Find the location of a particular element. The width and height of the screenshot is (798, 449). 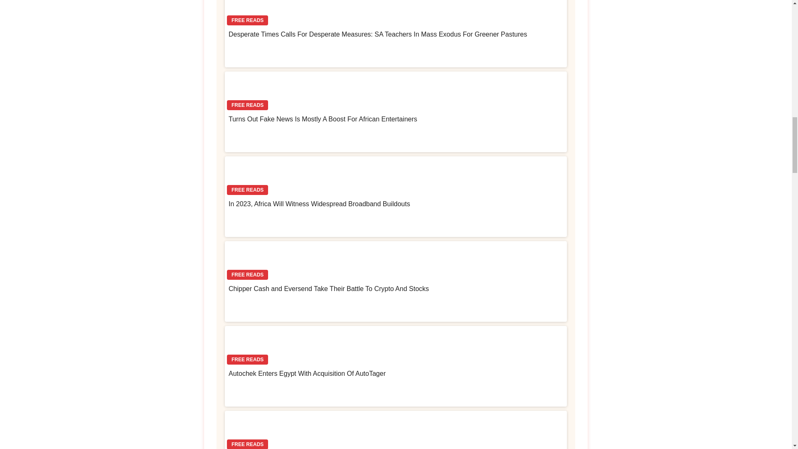

FREE READS is located at coordinates (396, 14).